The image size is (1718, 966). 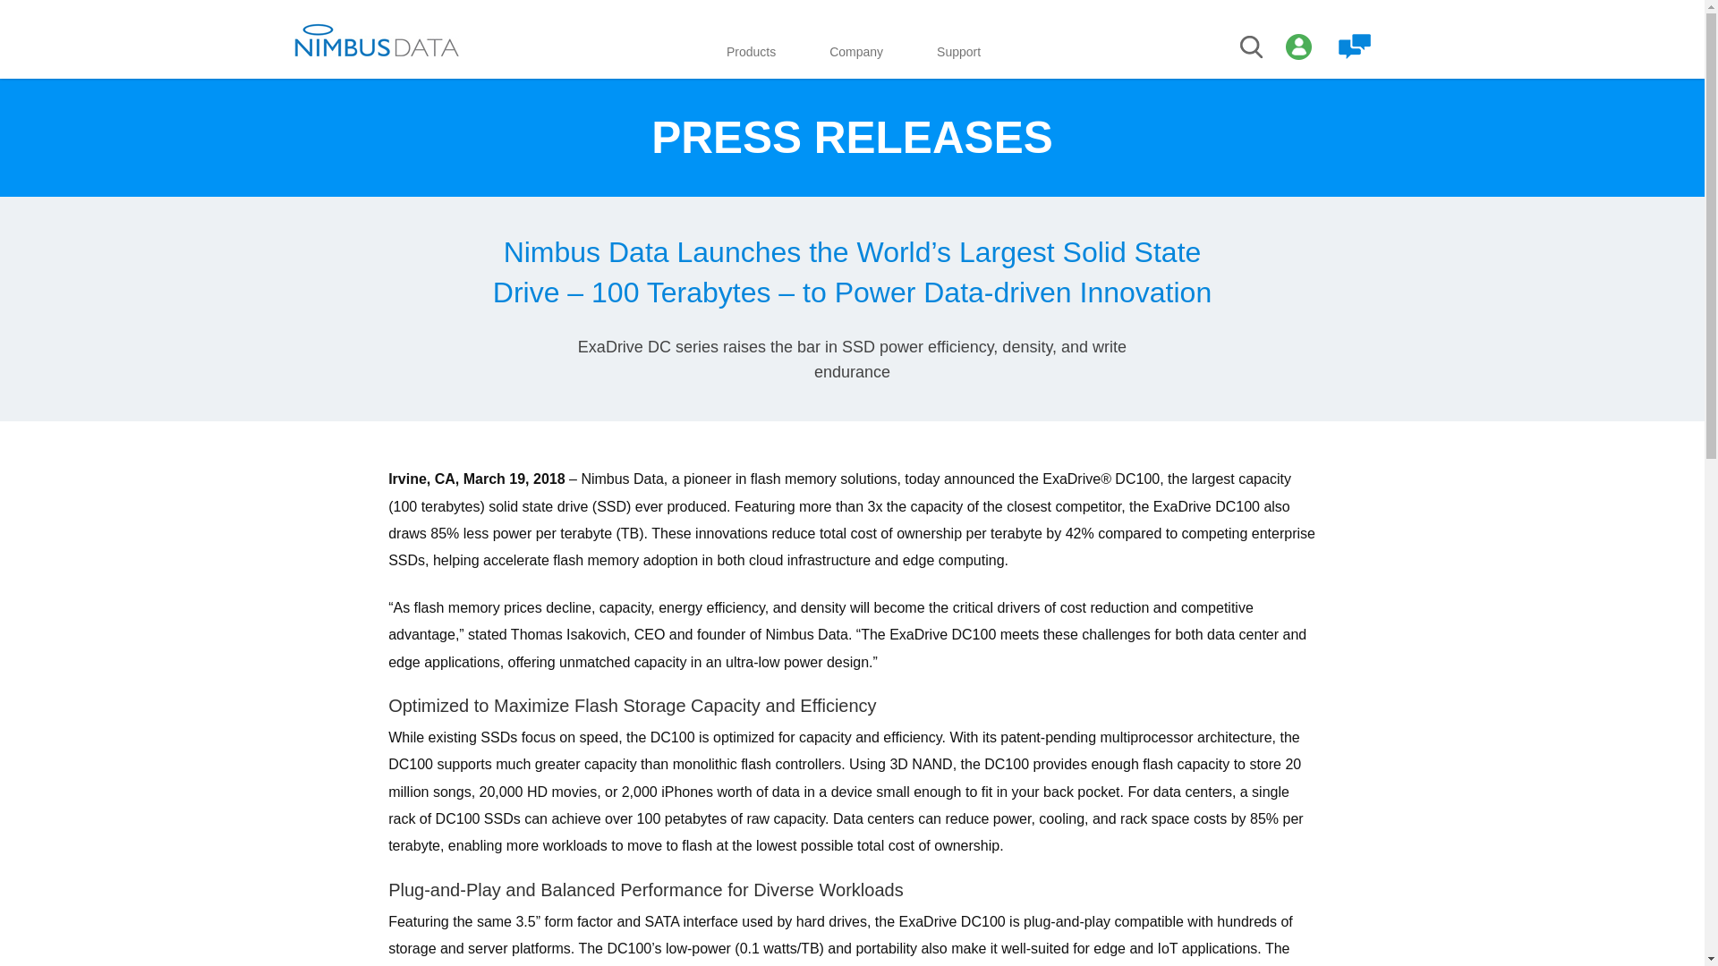 I want to click on Contact Us, so click(x=1355, y=46).